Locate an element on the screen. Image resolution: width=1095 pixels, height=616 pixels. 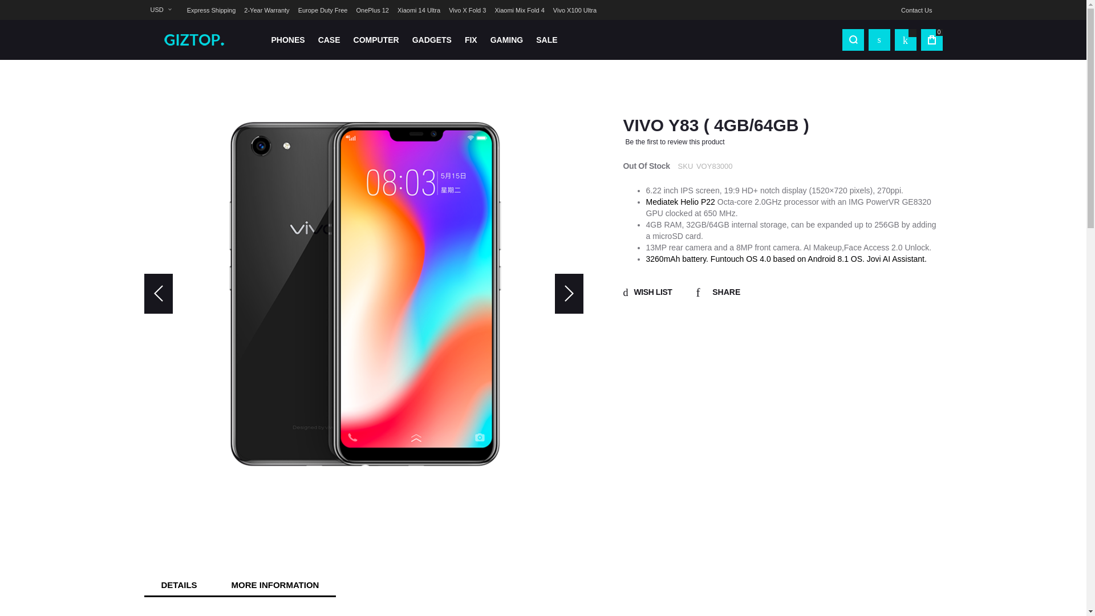
PHONES is located at coordinates (287, 40).